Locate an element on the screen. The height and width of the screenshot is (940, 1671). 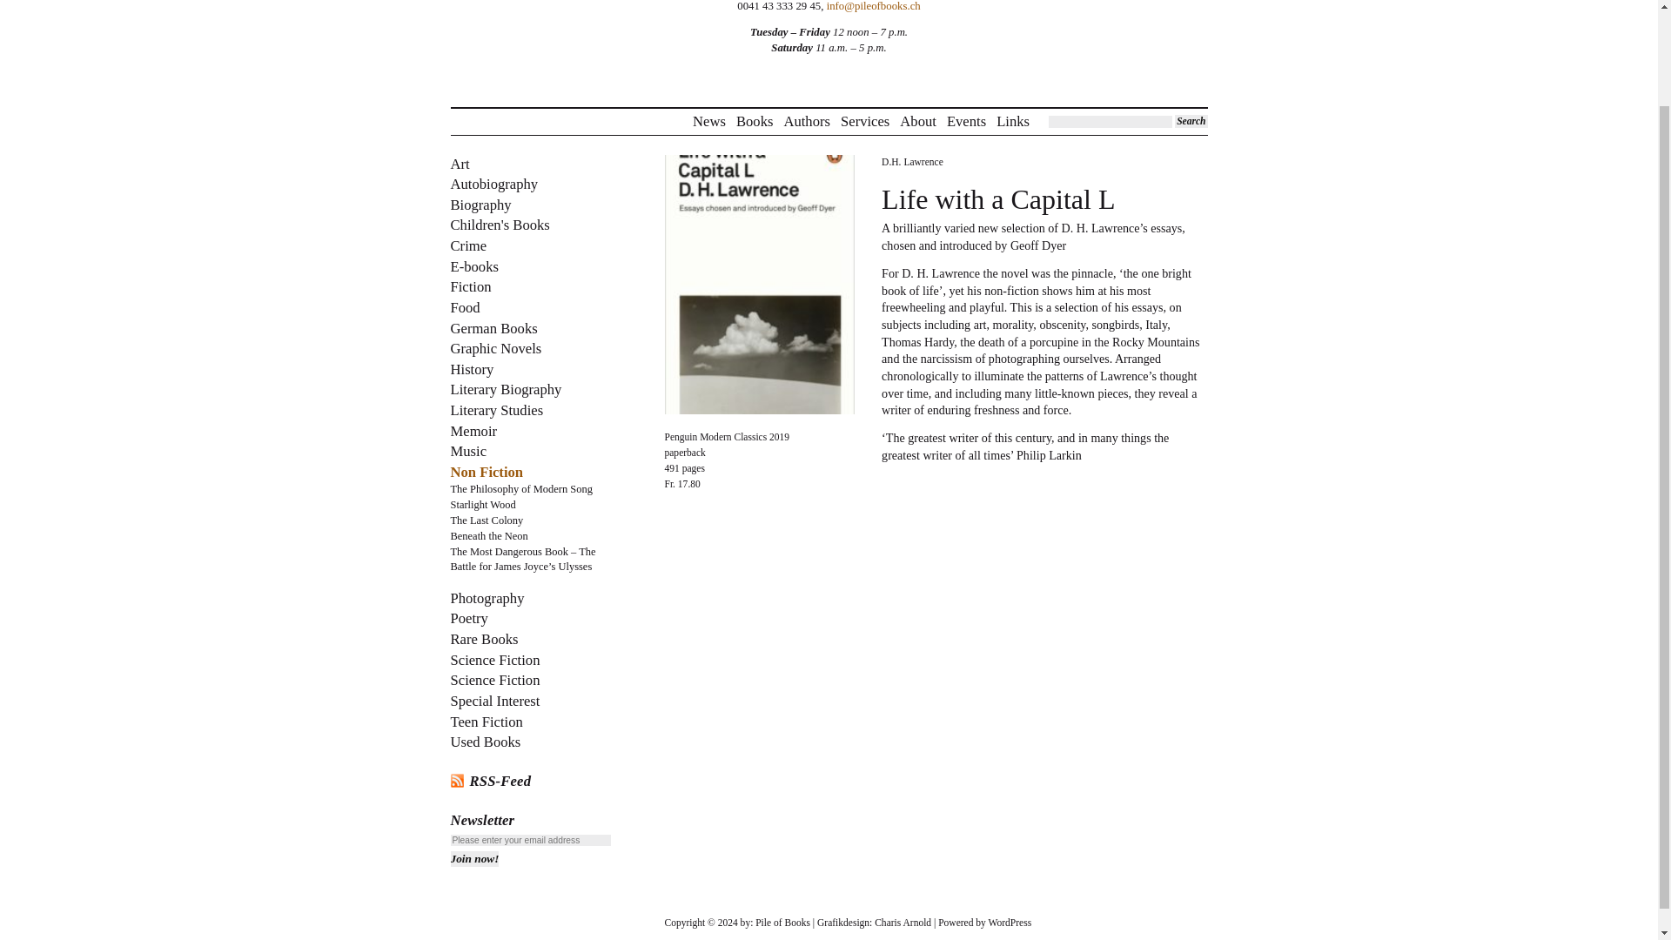
Teen Fiction is located at coordinates (487, 722).